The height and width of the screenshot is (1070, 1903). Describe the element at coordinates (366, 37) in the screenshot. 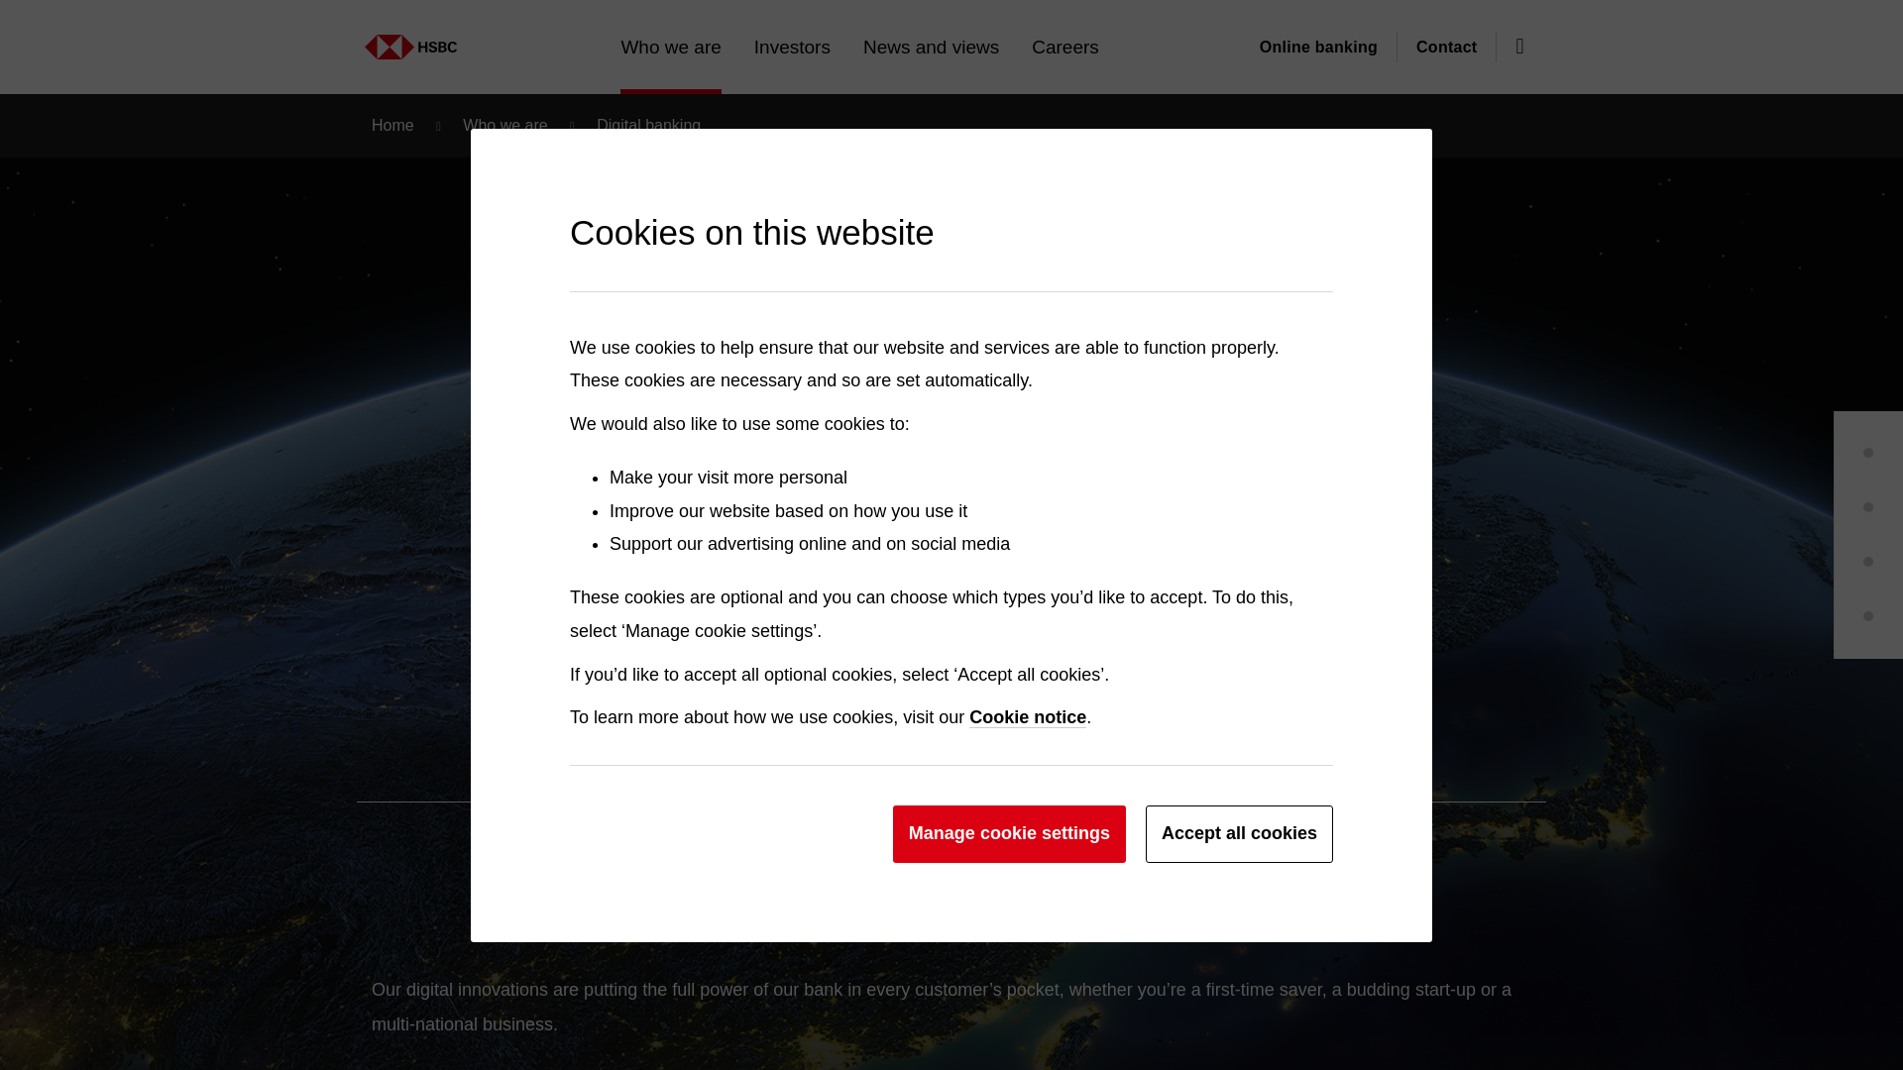

I see `Who we are` at that location.